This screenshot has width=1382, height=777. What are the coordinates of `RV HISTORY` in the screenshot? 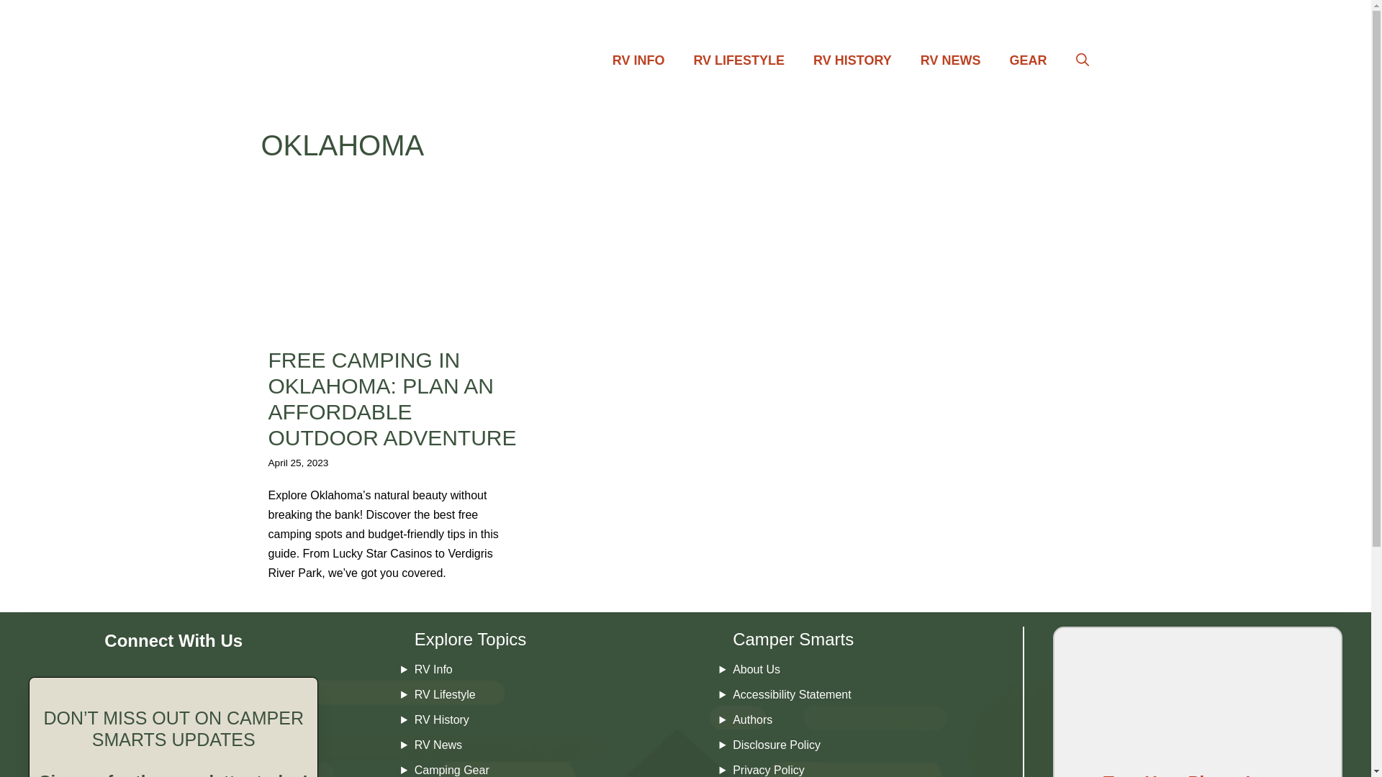 It's located at (852, 60).